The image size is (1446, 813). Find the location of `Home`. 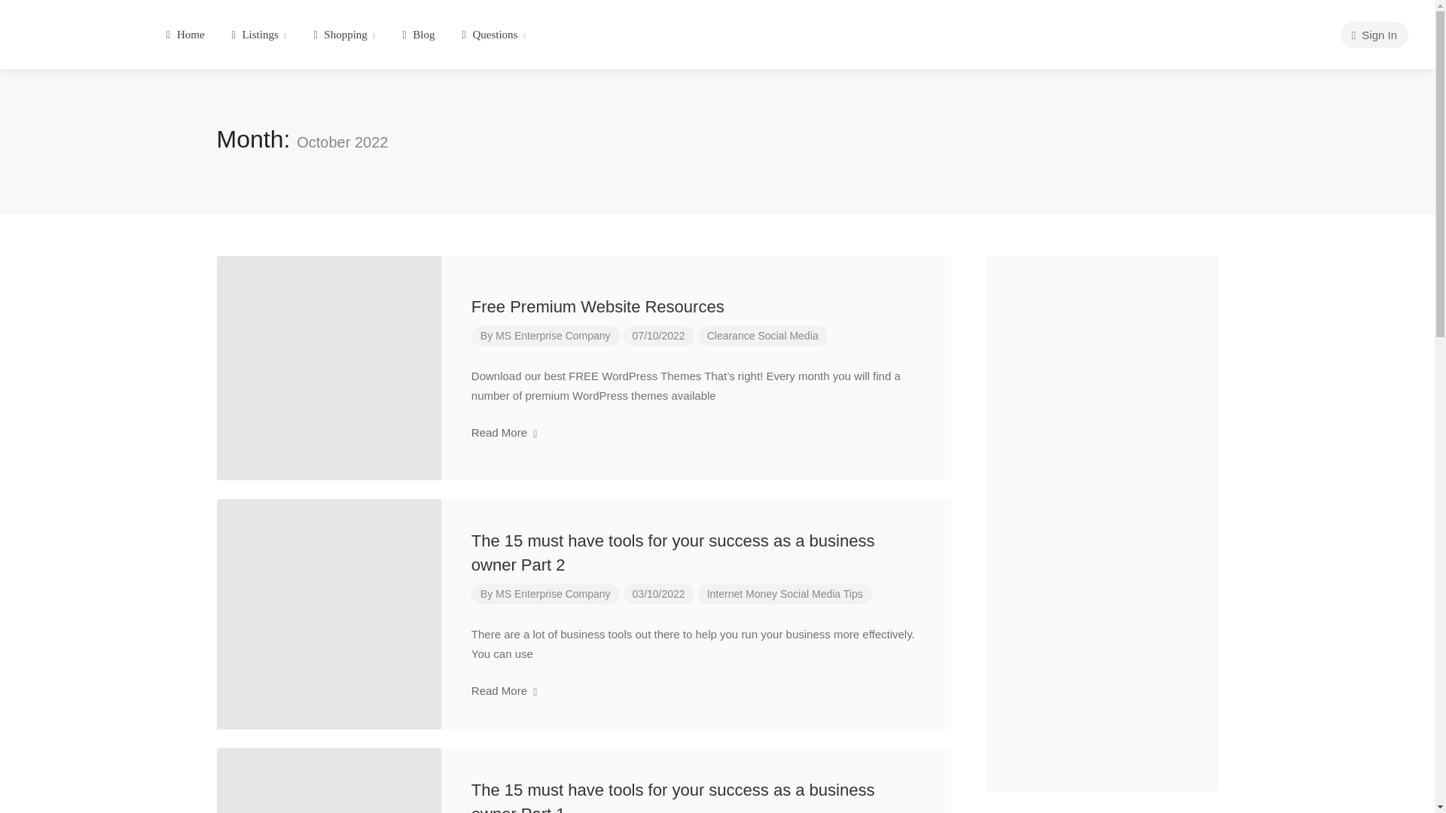

Home is located at coordinates (185, 35).